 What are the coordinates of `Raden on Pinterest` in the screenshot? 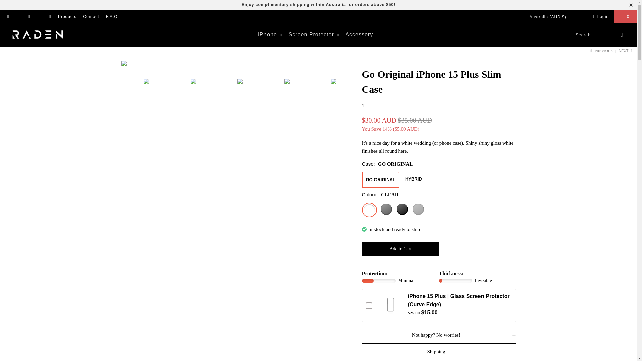 It's located at (39, 17).